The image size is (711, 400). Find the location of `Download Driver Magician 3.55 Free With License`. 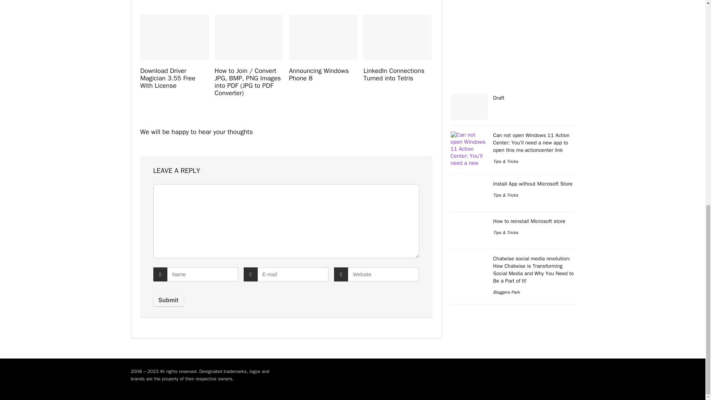

Download Driver Magician 3.55 Free With License is located at coordinates (168, 78).